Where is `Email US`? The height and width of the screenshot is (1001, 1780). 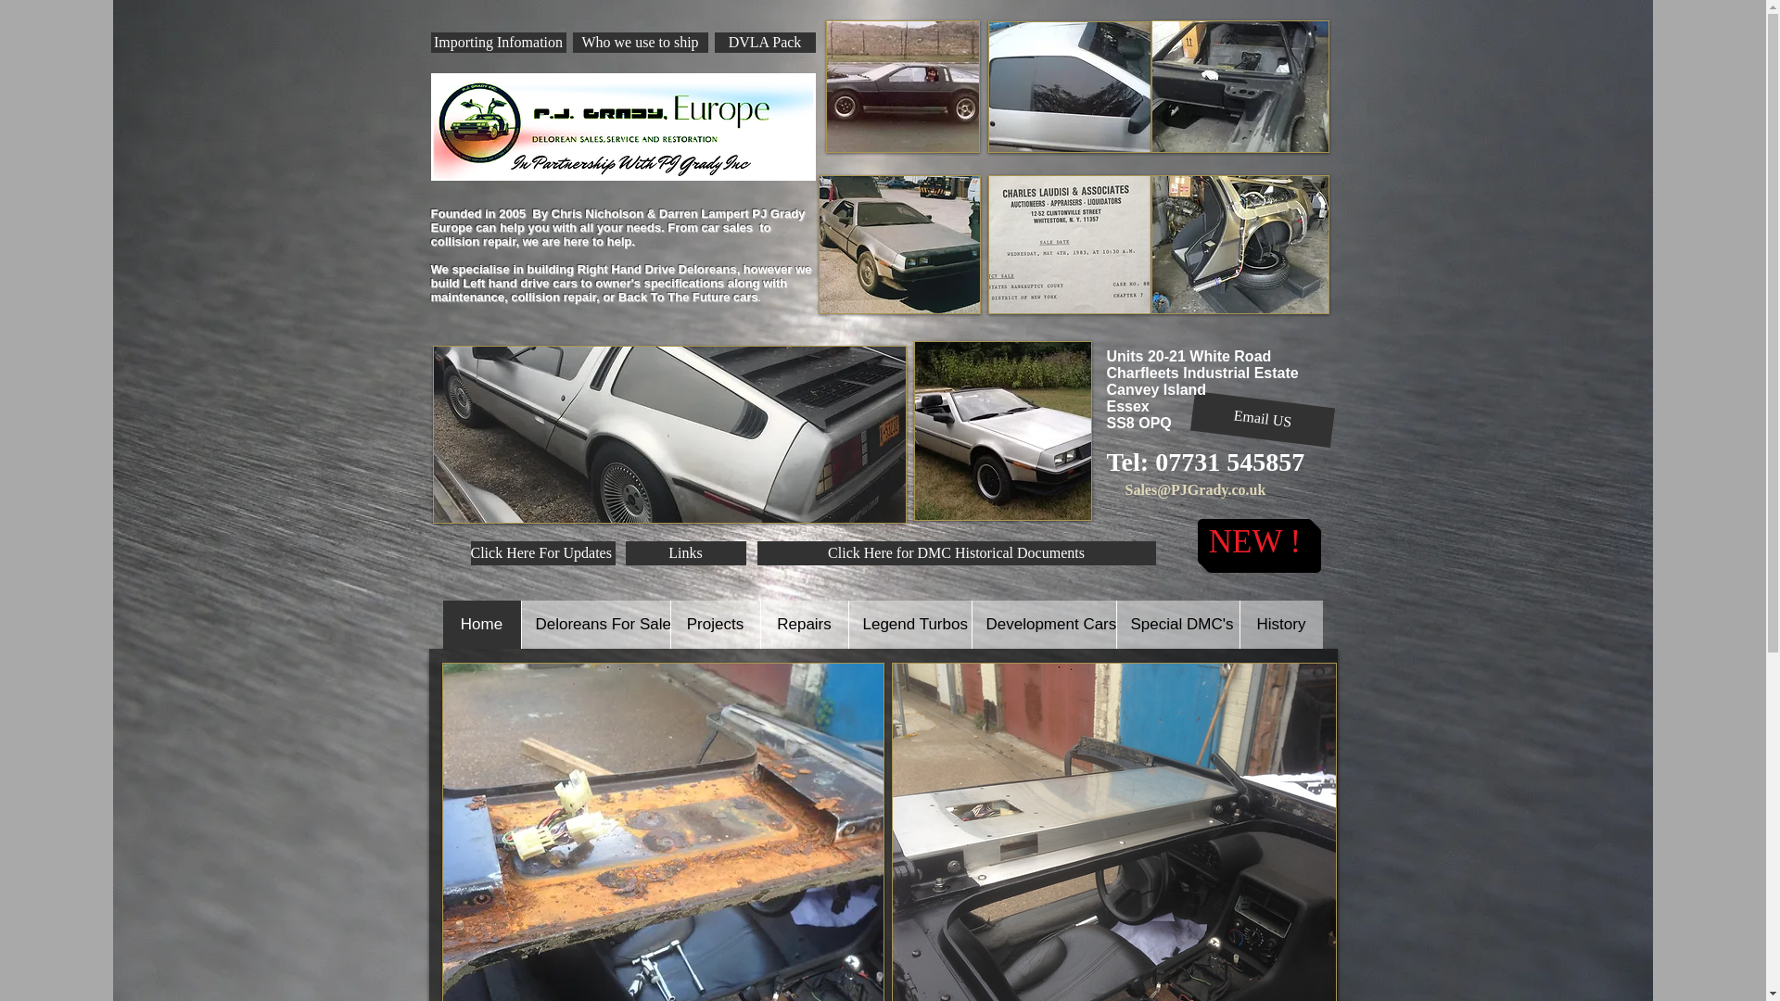
Email US is located at coordinates (1259, 412).